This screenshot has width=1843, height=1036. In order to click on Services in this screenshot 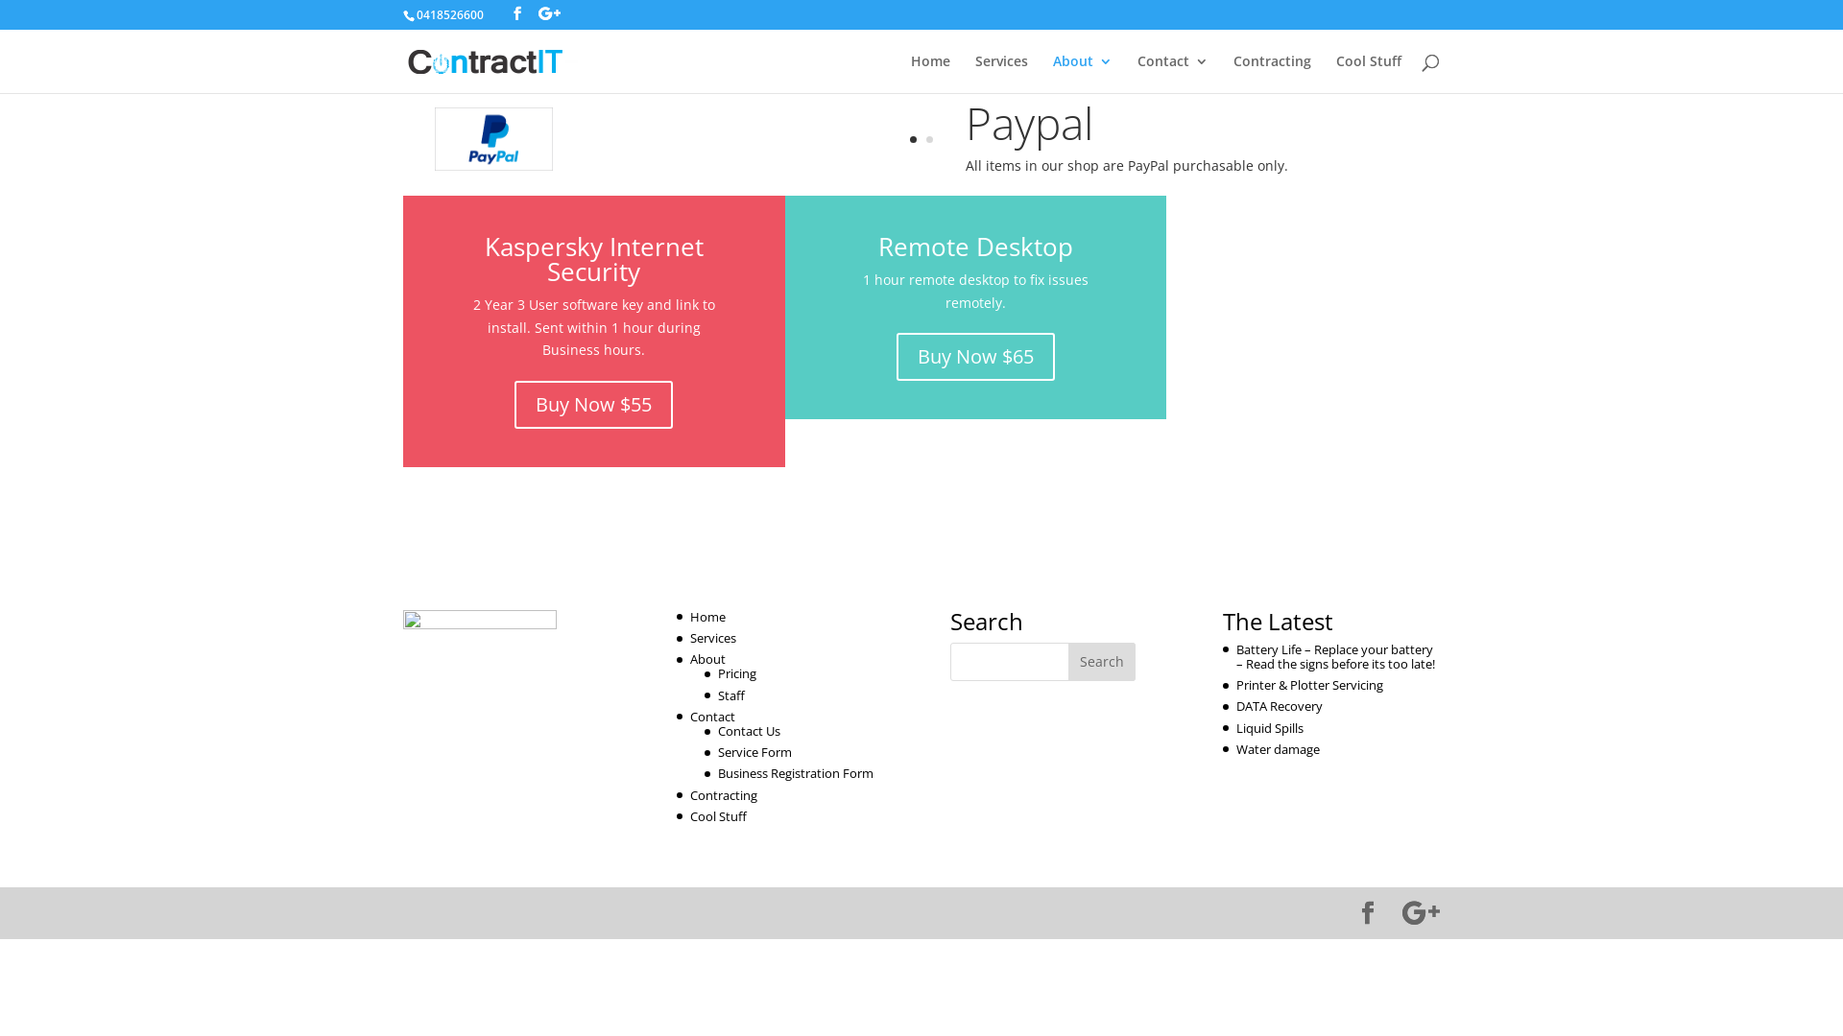, I will do `click(1002, 74)`.